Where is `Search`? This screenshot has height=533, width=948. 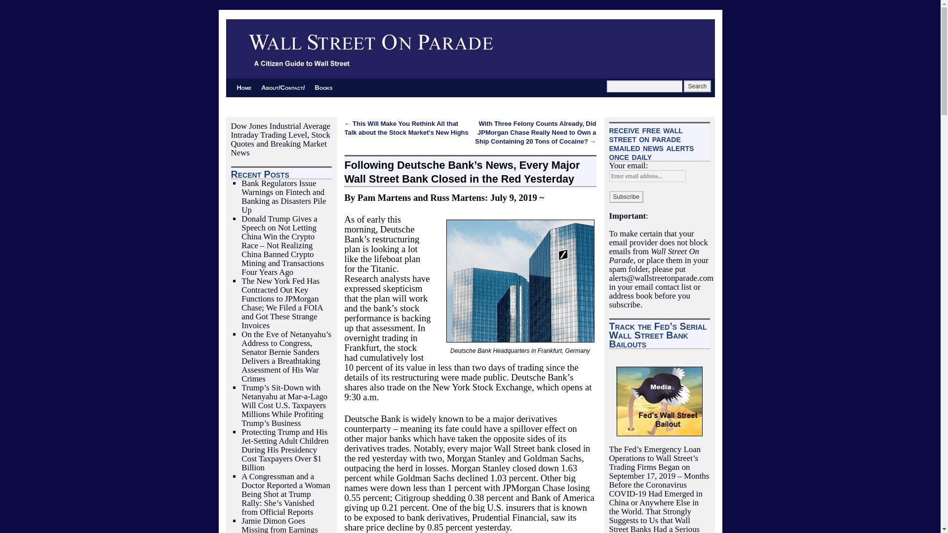 Search is located at coordinates (697, 86).